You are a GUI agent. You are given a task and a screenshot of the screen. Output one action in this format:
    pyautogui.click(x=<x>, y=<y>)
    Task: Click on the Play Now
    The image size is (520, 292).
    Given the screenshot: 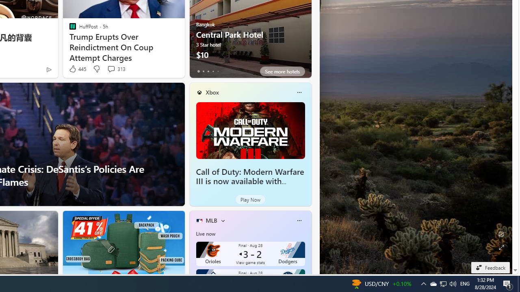 What is the action you would take?
    pyautogui.click(x=250, y=200)
    